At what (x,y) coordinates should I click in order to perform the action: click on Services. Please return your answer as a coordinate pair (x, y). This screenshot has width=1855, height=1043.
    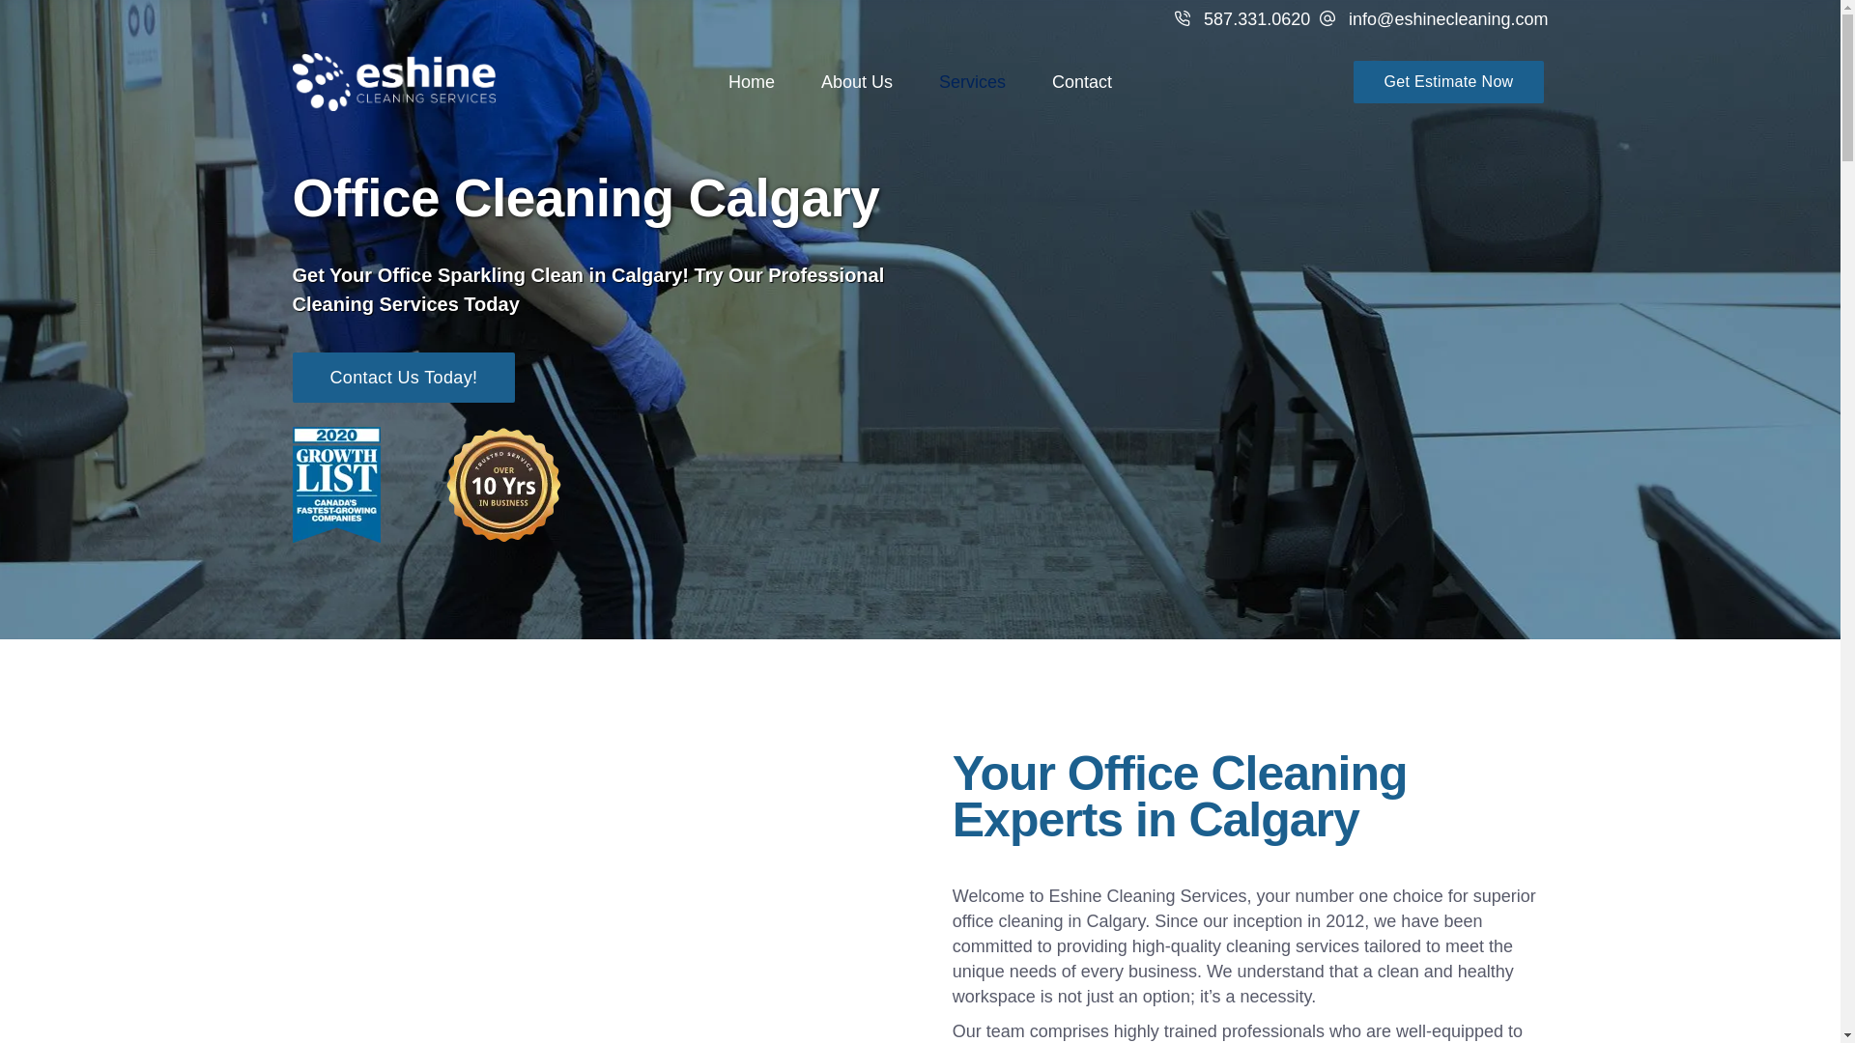
    Looking at the image, I should click on (972, 83).